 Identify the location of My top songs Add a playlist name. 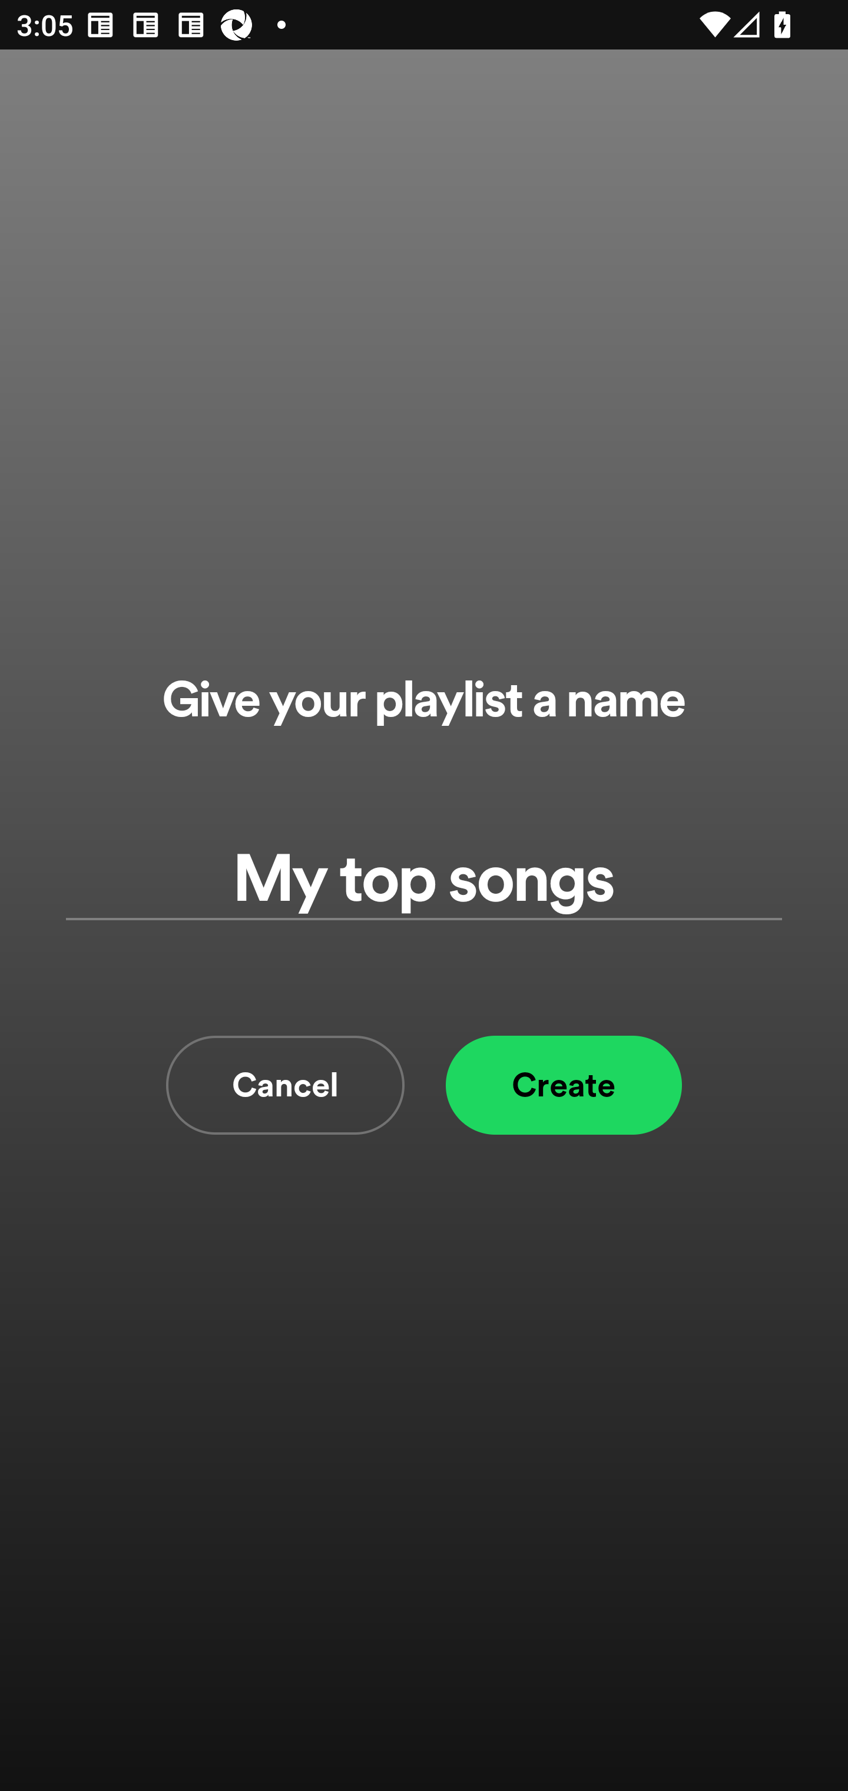
(424, 879).